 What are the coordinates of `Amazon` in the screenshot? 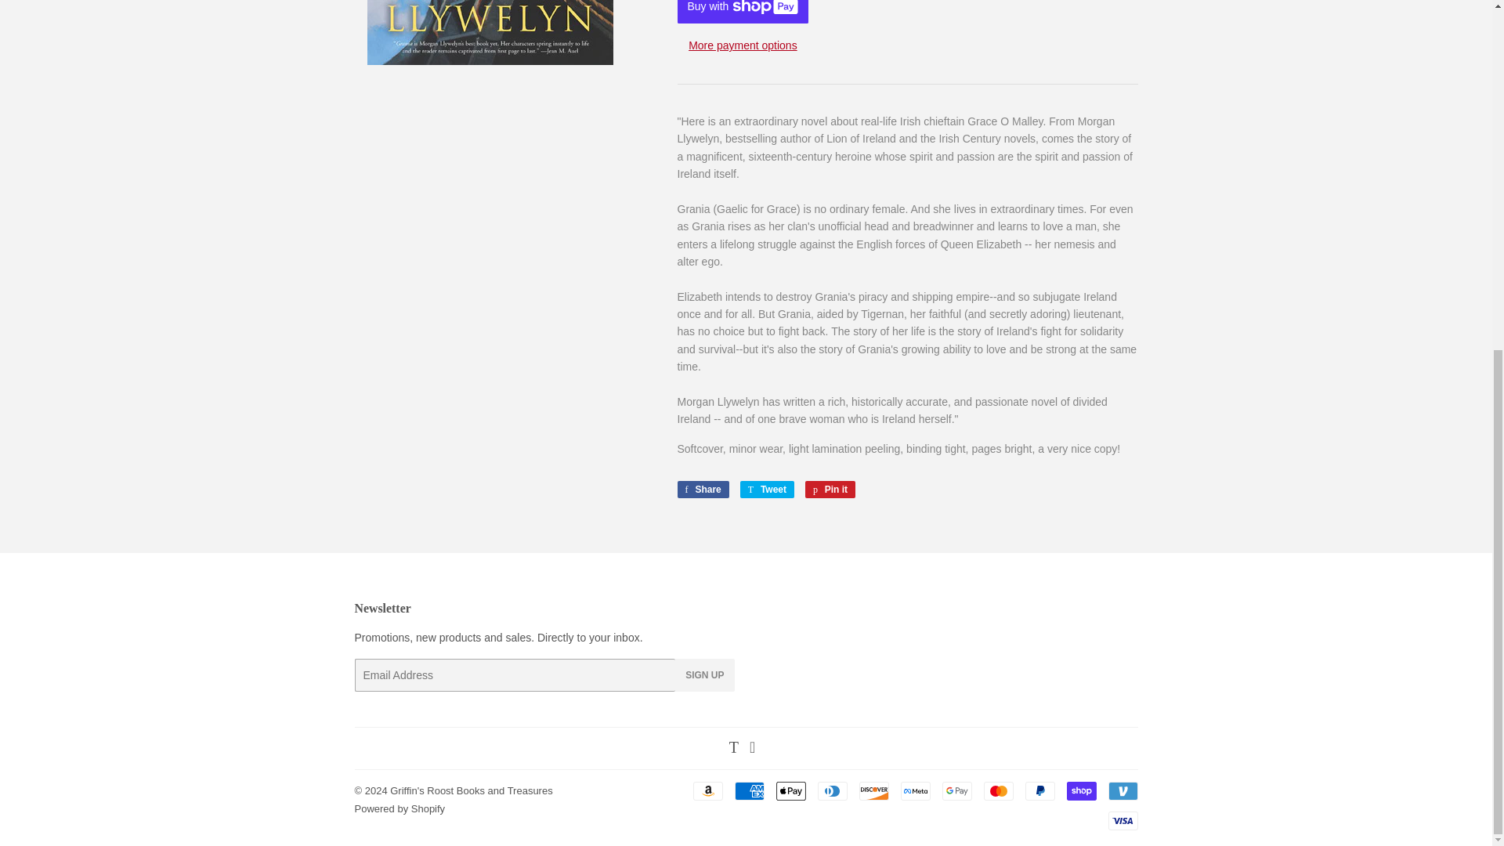 It's located at (830, 490).